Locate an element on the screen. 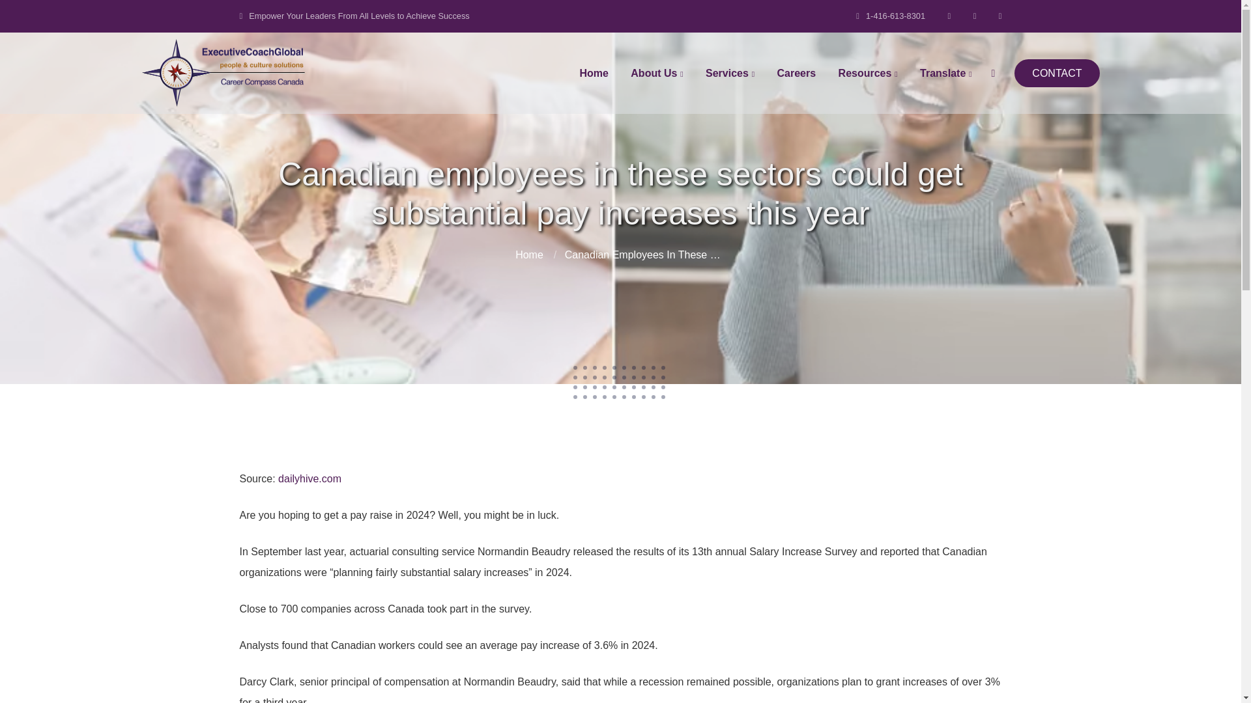 This screenshot has height=703, width=1251. Resources is located at coordinates (868, 72).